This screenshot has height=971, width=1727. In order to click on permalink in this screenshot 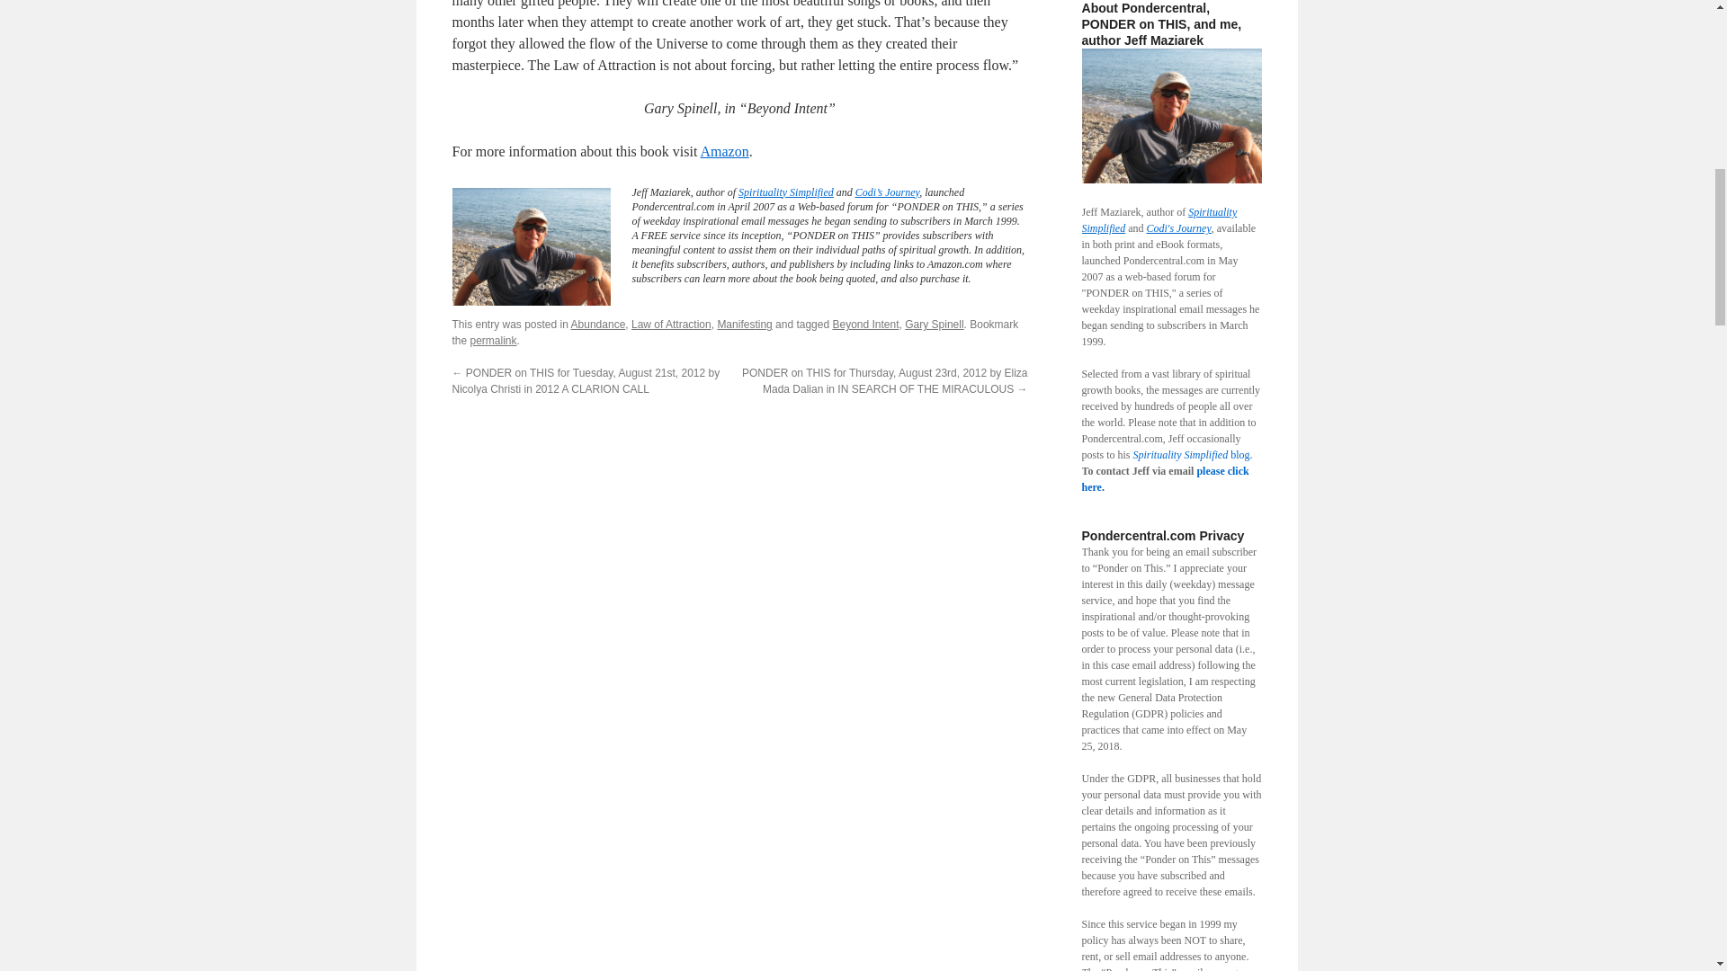, I will do `click(493, 340)`.